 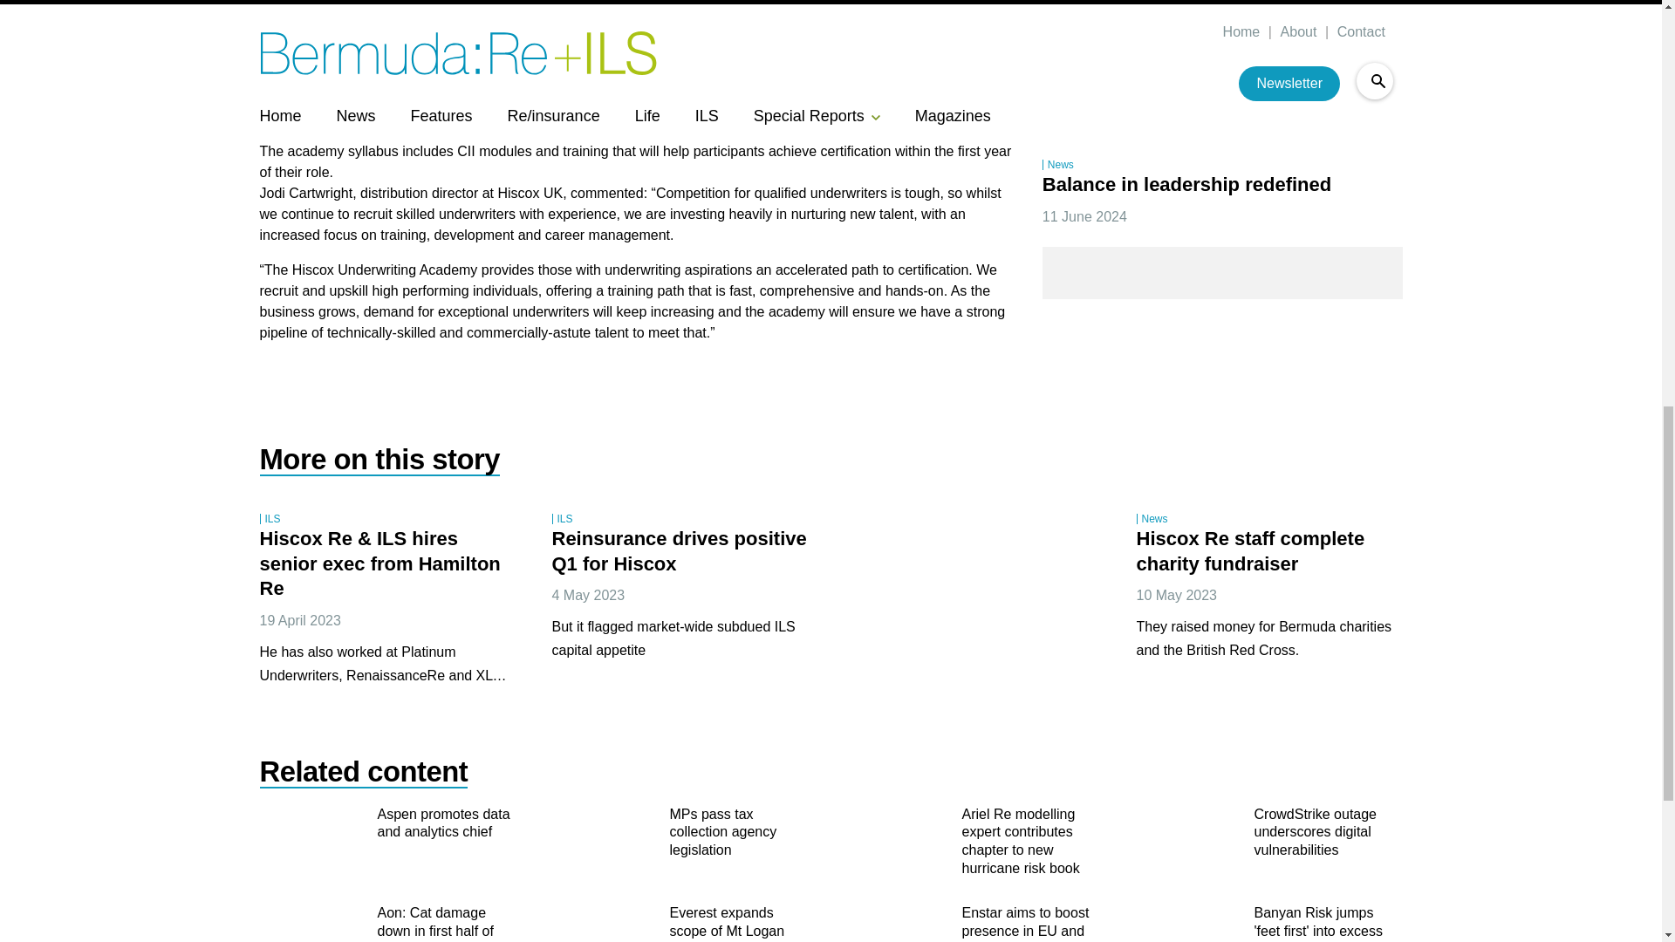 What do you see at coordinates (680, 552) in the screenshot?
I see `Reinsurance drives positive Q1 for Hiscox` at bounding box center [680, 552].